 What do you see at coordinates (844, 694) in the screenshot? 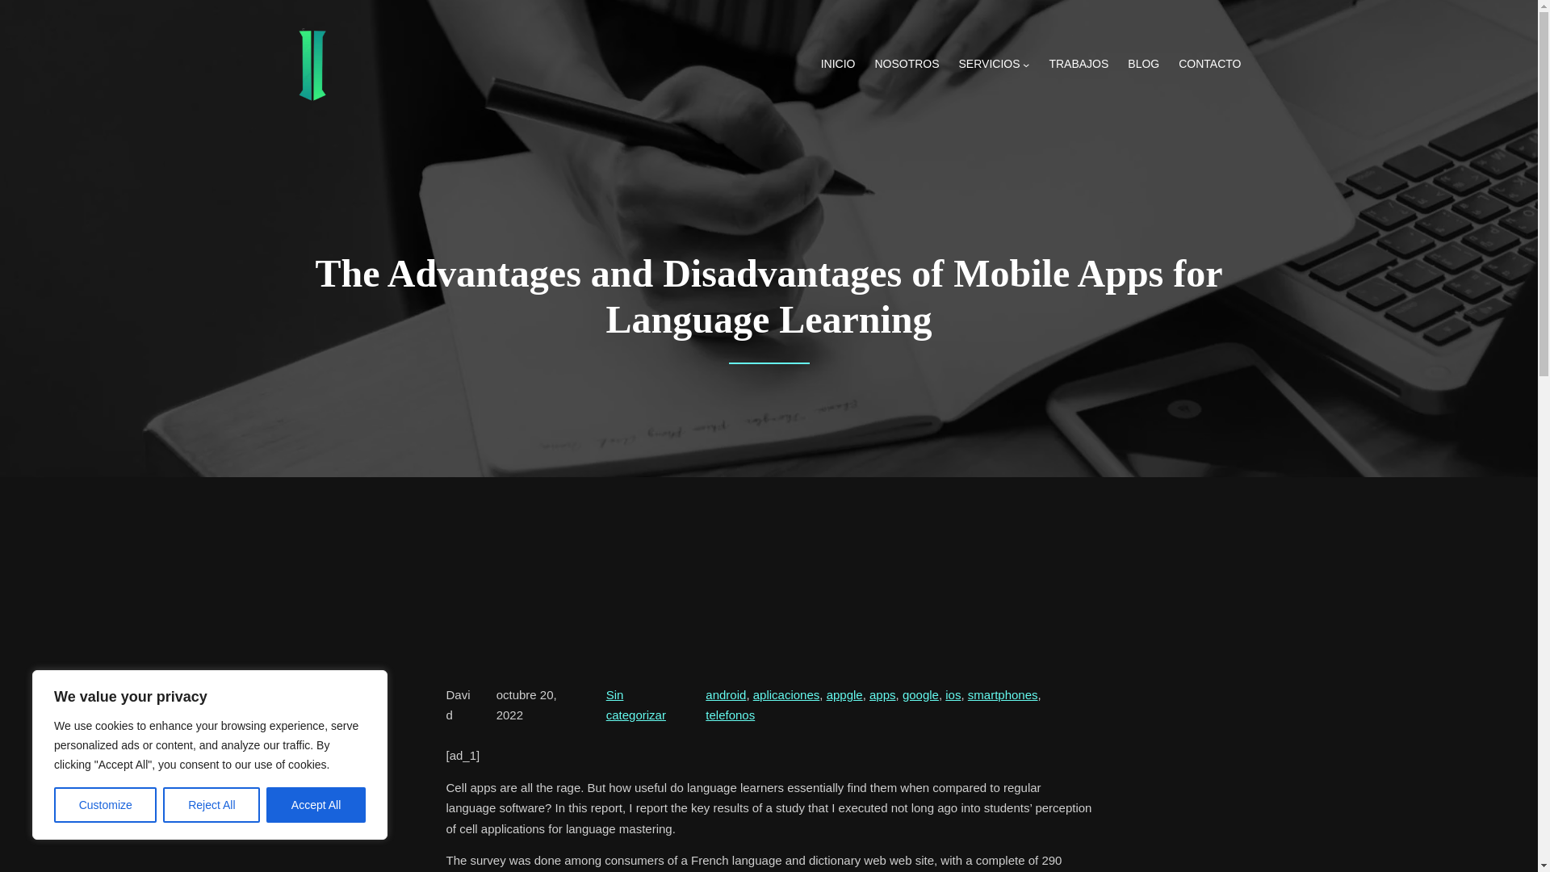
I see `appgle` at bounding box center [844, 694].